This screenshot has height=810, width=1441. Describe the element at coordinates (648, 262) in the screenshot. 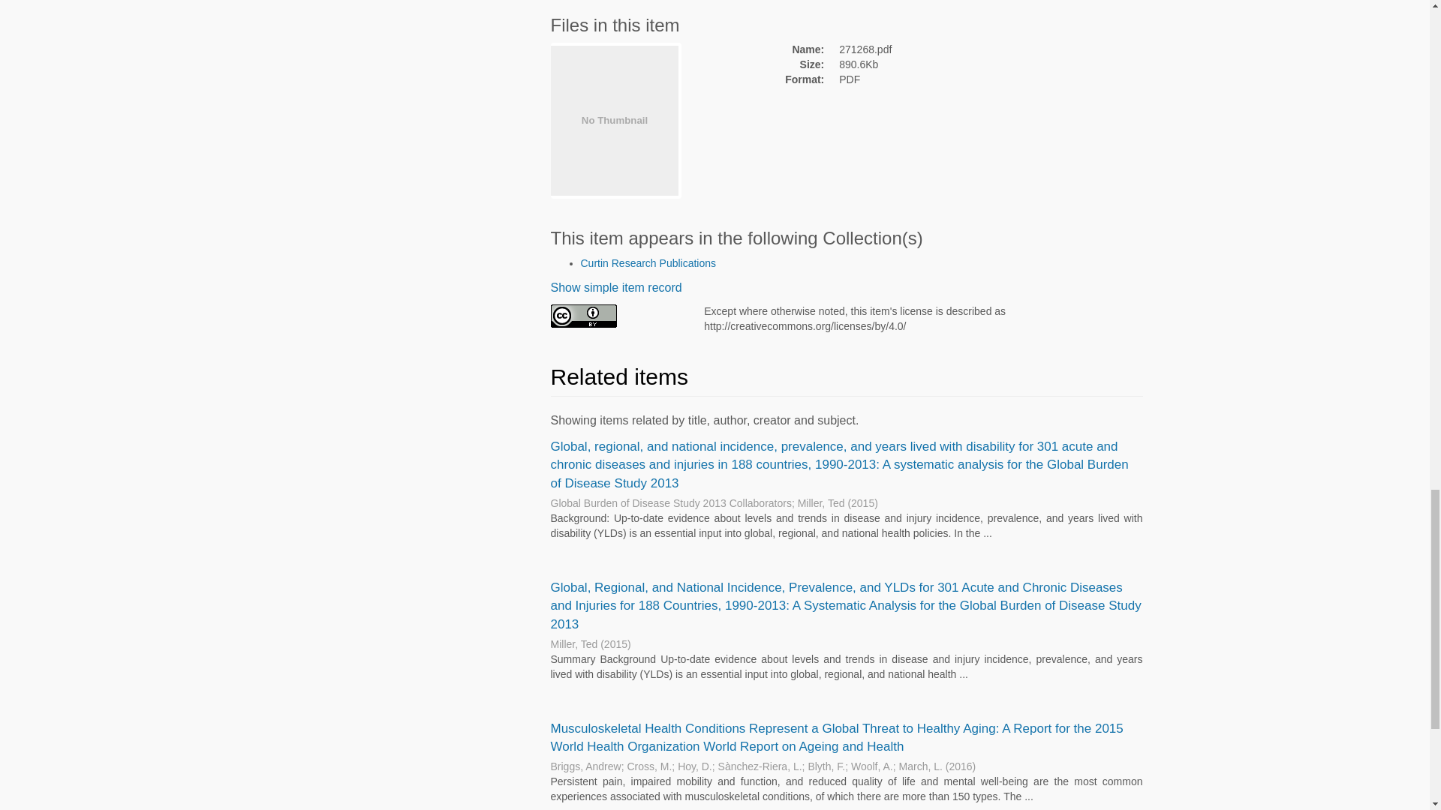

I see `Curtin Research Publications` at that location.